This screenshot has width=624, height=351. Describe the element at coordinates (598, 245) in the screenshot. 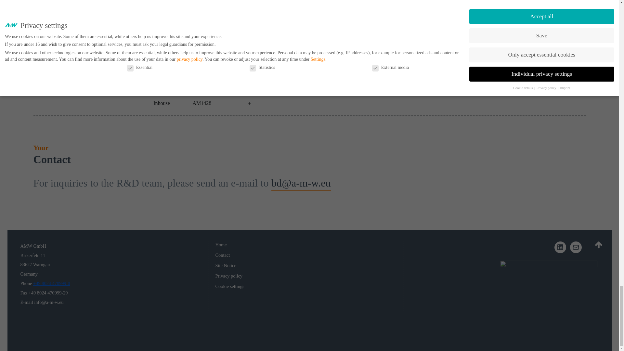

I see `Back to top` at that location.